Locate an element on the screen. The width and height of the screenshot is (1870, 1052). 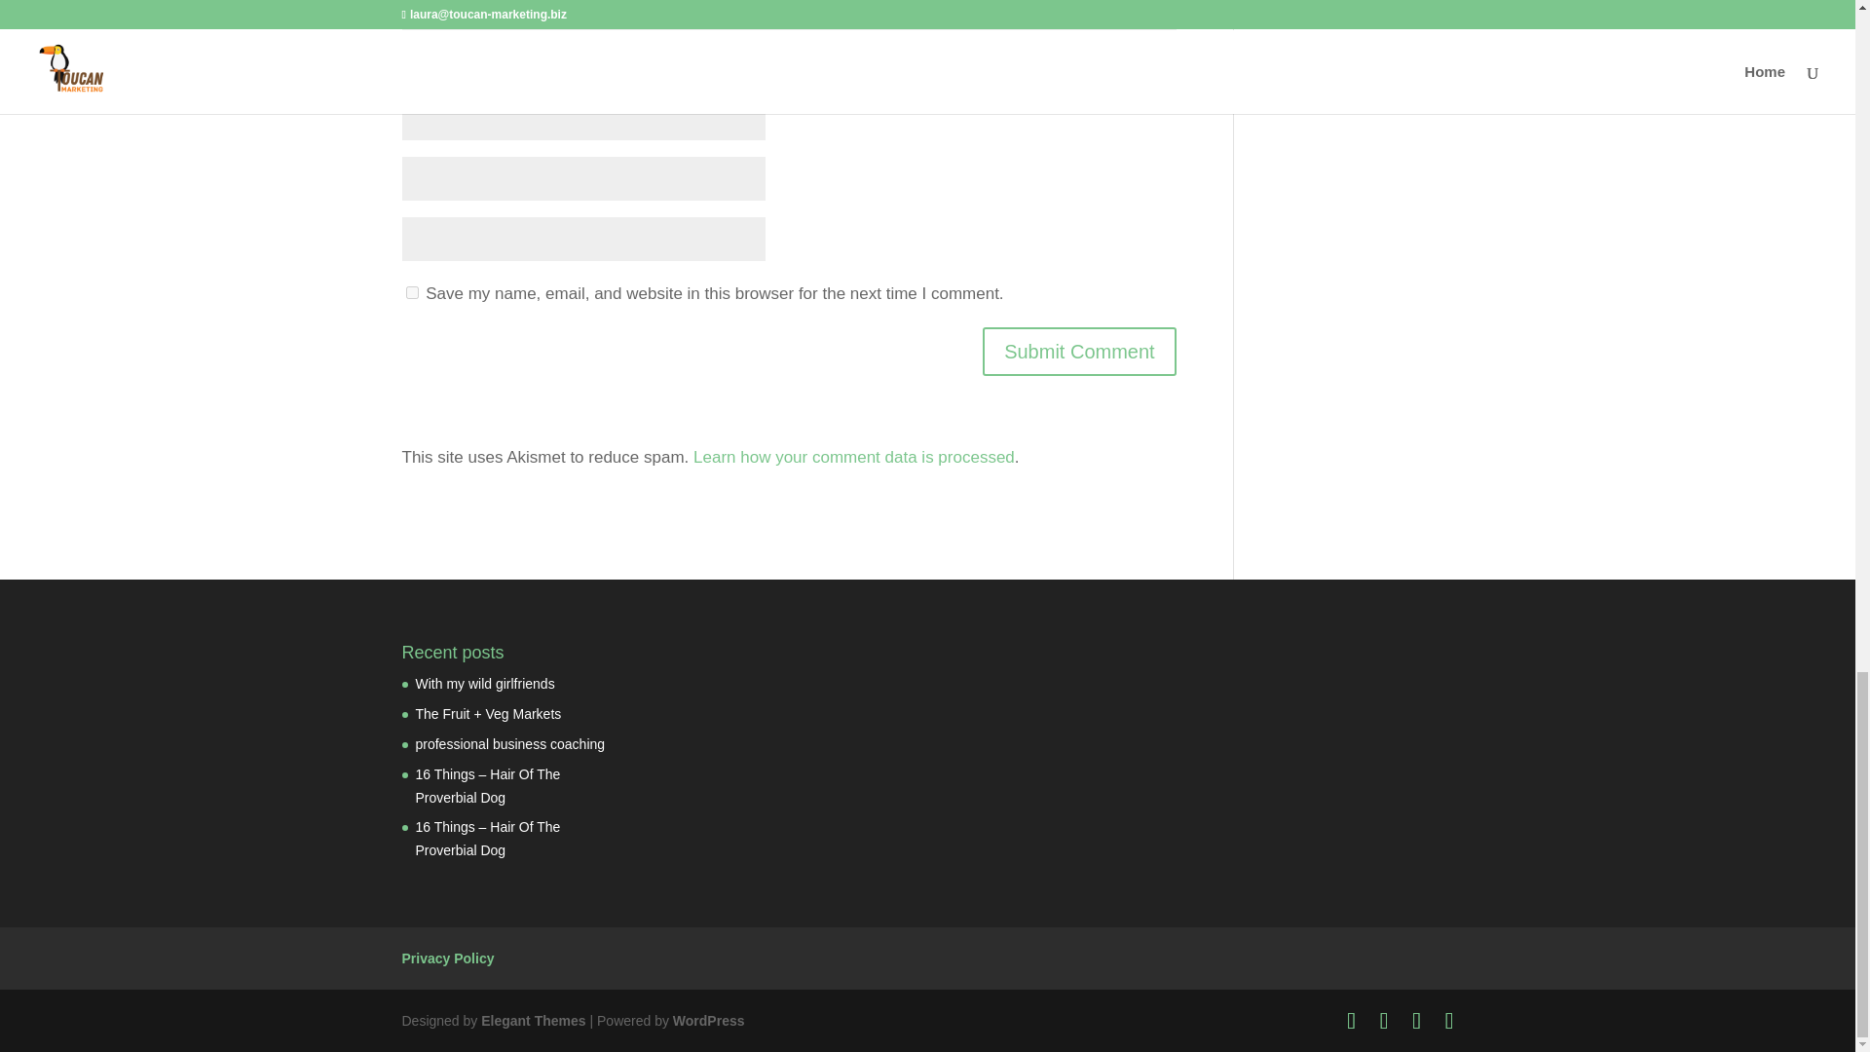
Premium WordPress Themes is located at coordinates (532, 1021).